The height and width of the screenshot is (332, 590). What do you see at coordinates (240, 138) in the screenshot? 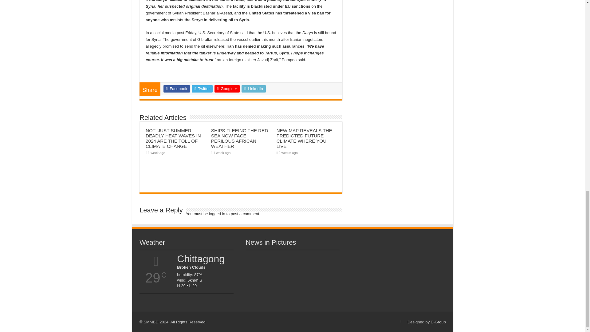
I see `SHIPS FLEEING THE RED SEA NOW FACE PERILOUS AFRICAN WEATHER` at bounding box center [240, 138].